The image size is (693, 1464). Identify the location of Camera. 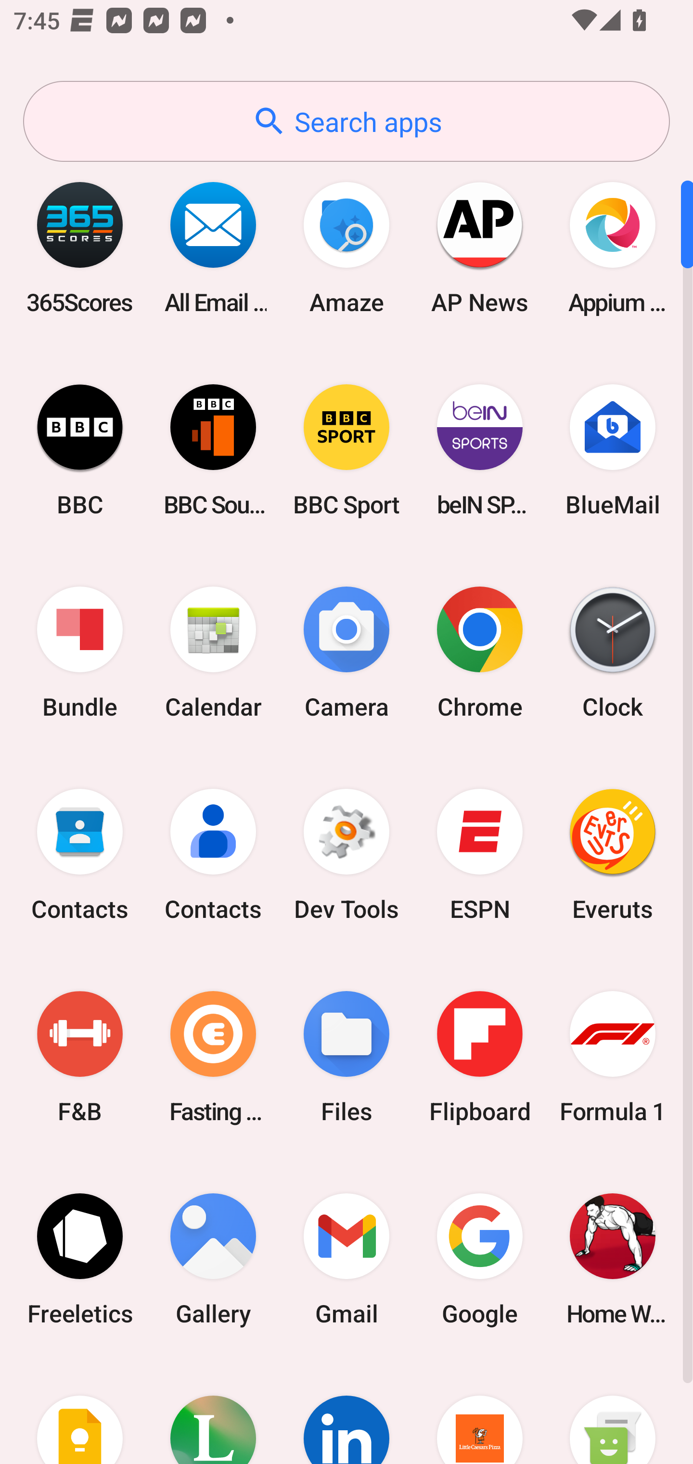
(346, 653).